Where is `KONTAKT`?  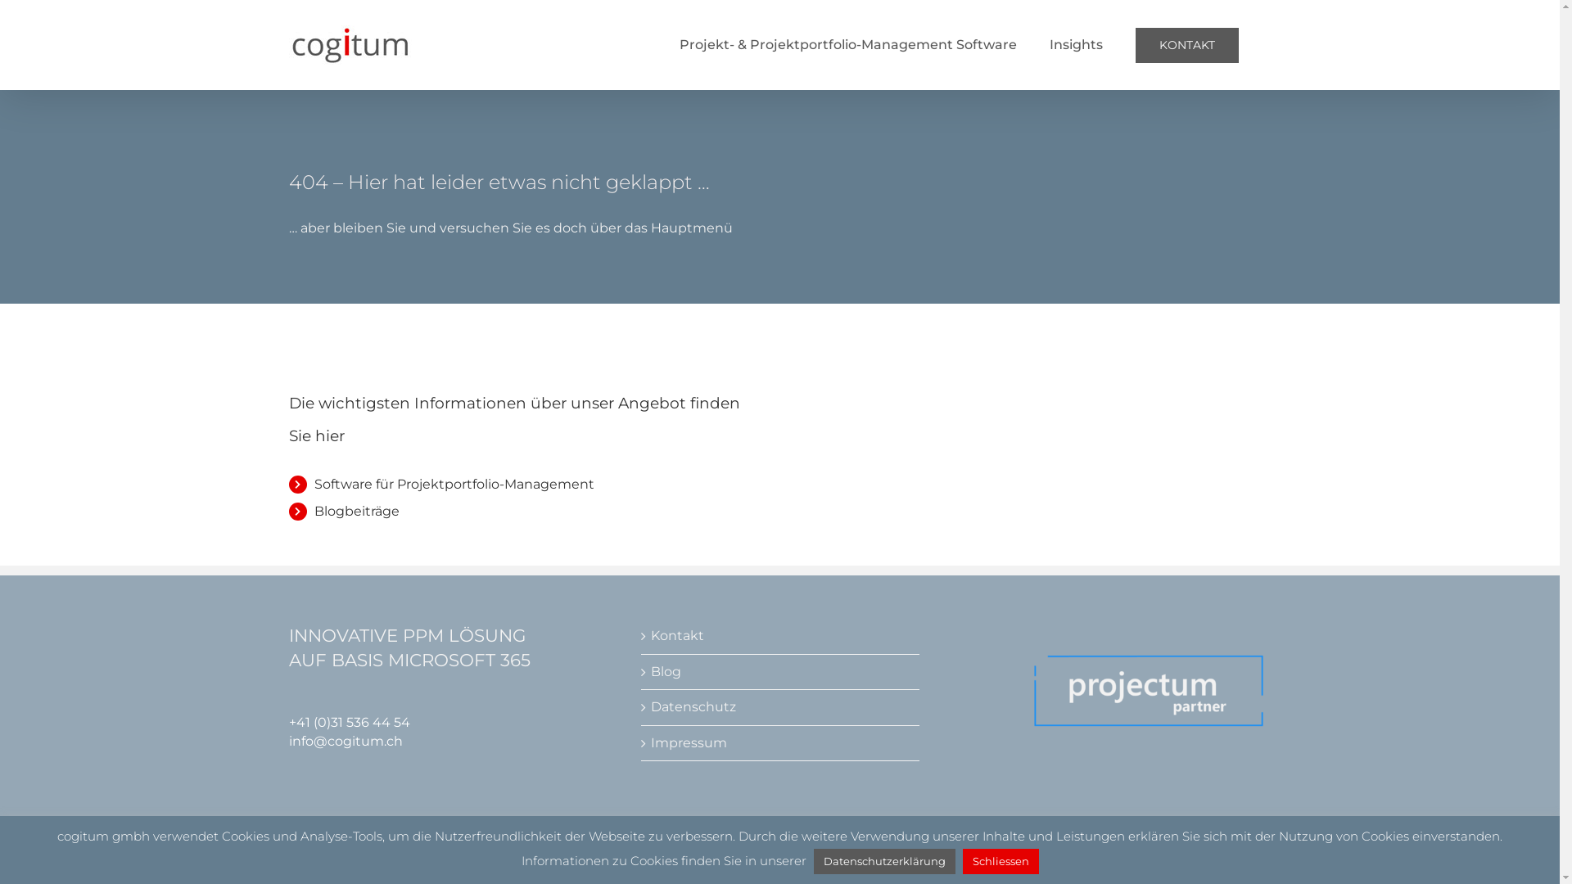
KONTAKT is located at coordinates (1186, 45).